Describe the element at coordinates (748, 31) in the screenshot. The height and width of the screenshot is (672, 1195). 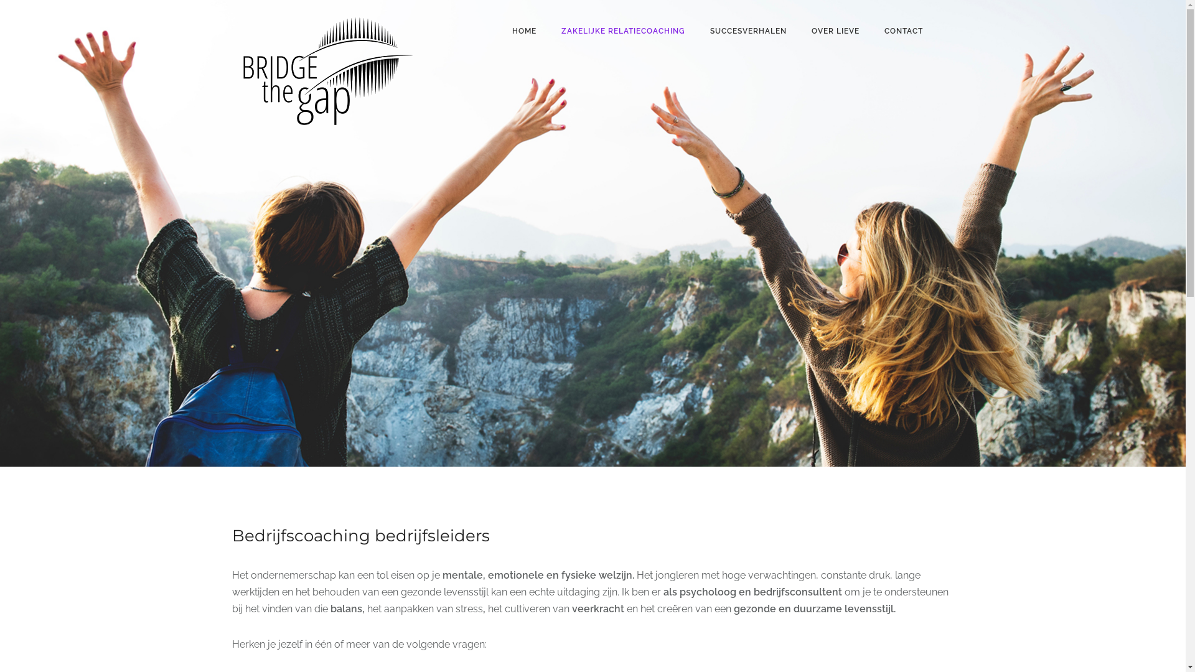
I see `SUCCESVERHALEN` at that location.